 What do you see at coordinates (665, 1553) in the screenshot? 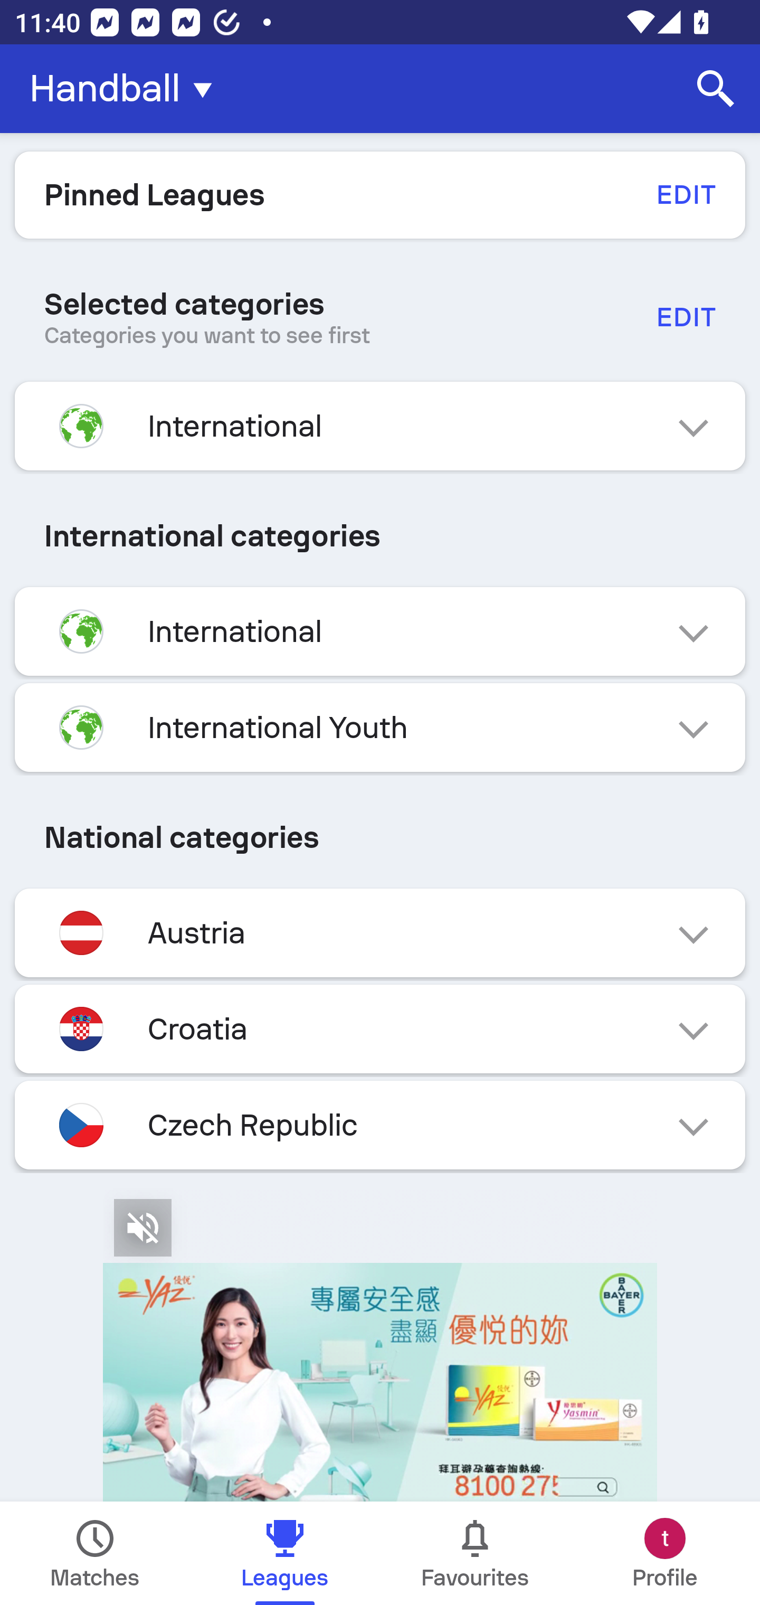
I see `Profile` at bounding box center [665, 1553].